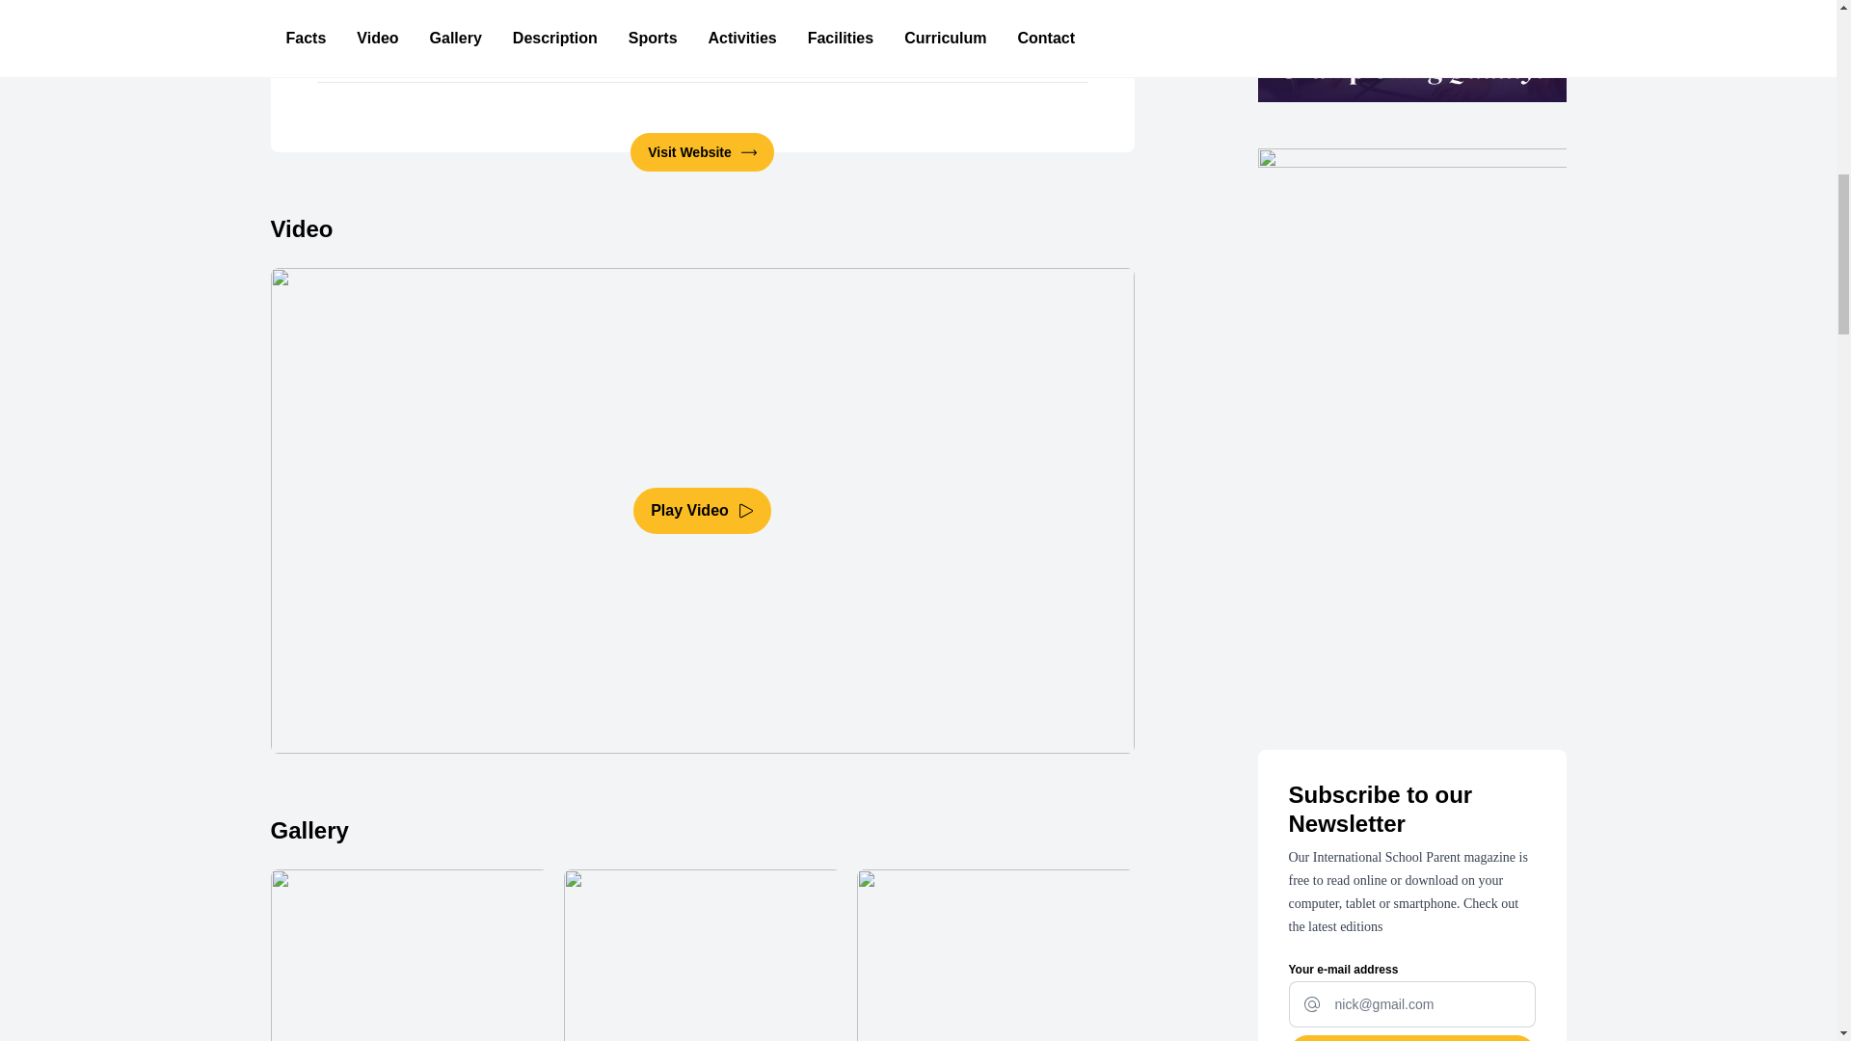 The width and height of the screenshot is (1851, 1041). I want to click on Gallery, so click(702, 927).